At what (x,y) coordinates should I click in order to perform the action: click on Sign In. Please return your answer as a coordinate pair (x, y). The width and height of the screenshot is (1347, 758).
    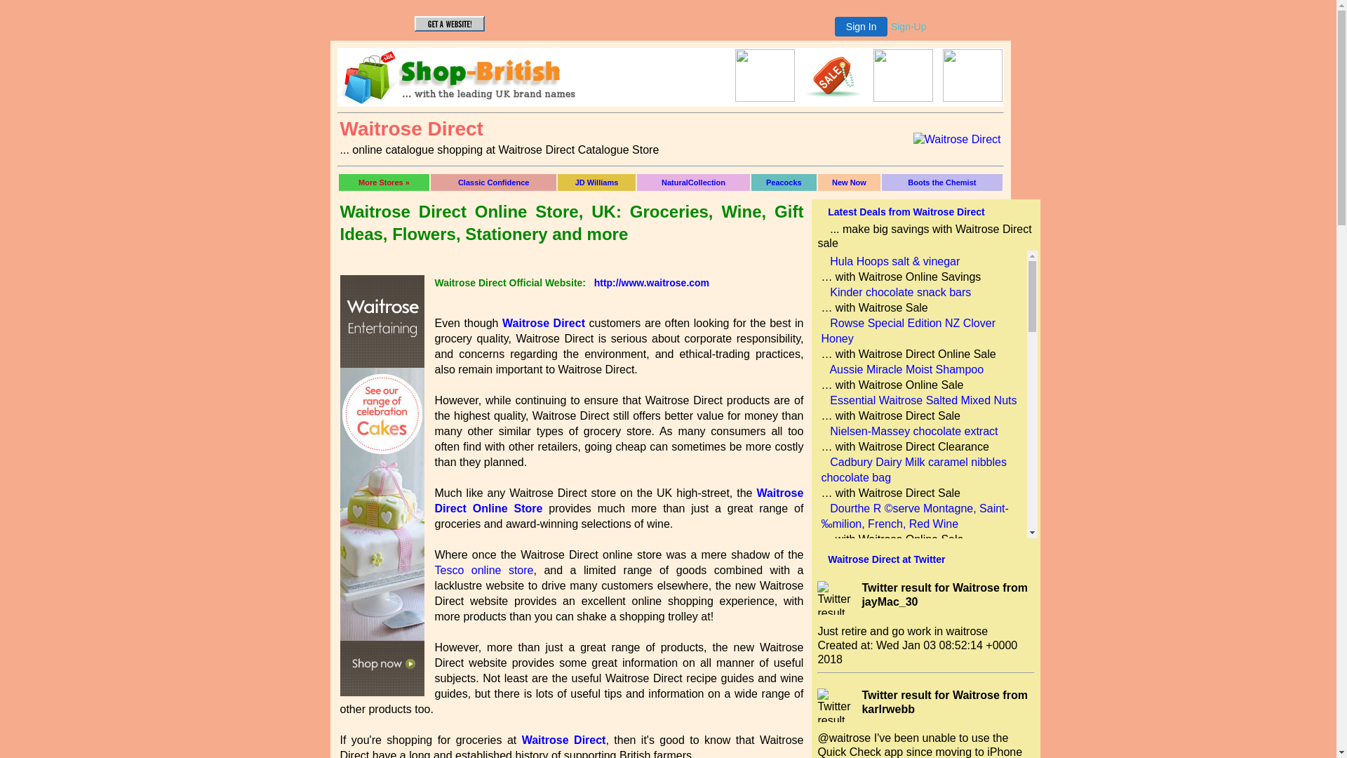
    Looking at the image, I should click on (862, 27).